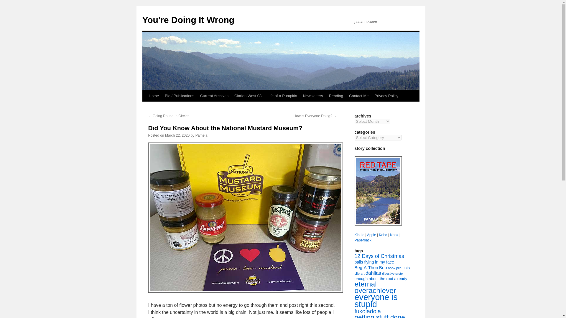 The height and width of the screenshot is (318, 566). I want to click on You're Doing It Wrong, so click(188, 20).